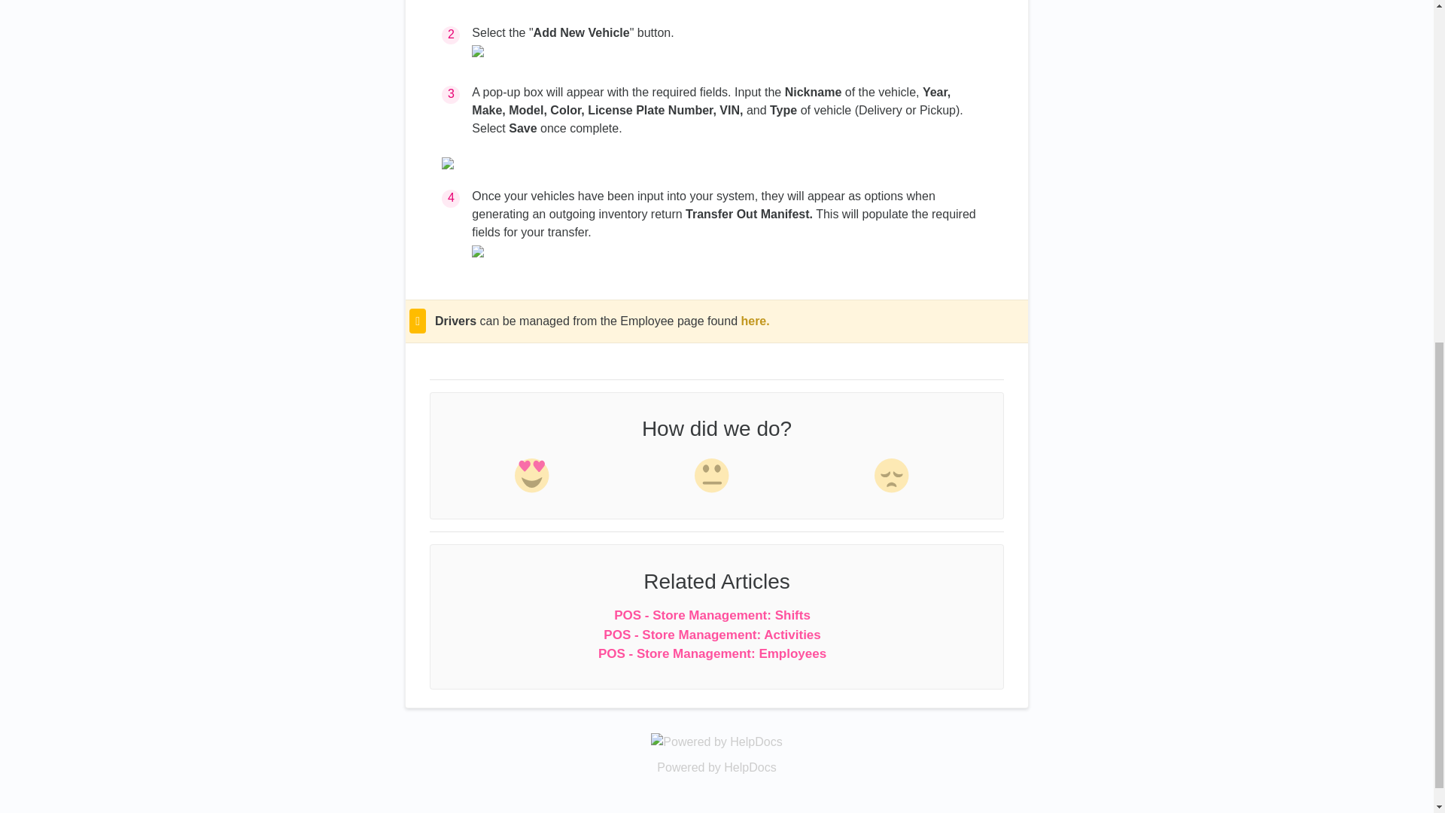  What do you see at coordinates (712, 615) in the screenshot?
I see `POS - Store Management: Shifts` at bounding box center [712, 615].